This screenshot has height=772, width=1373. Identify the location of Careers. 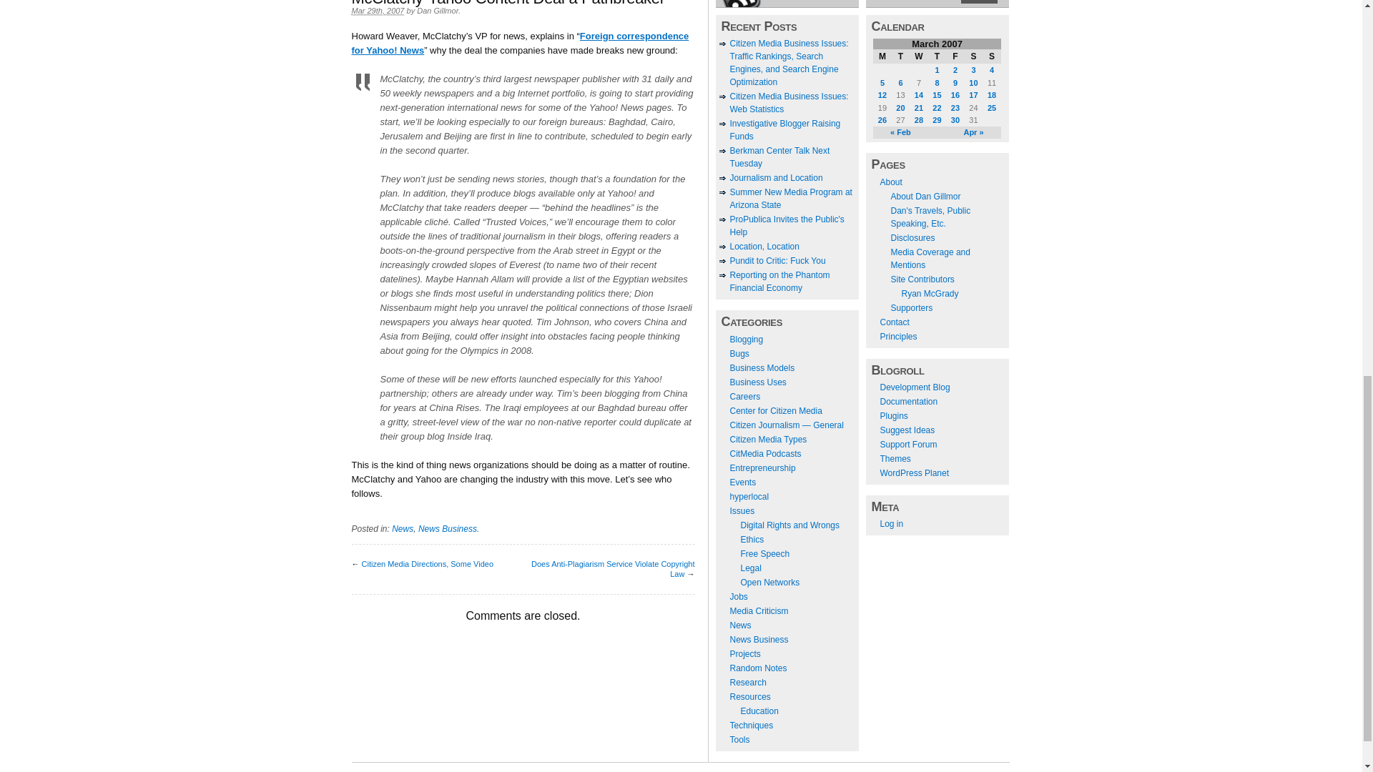
(744, 396).